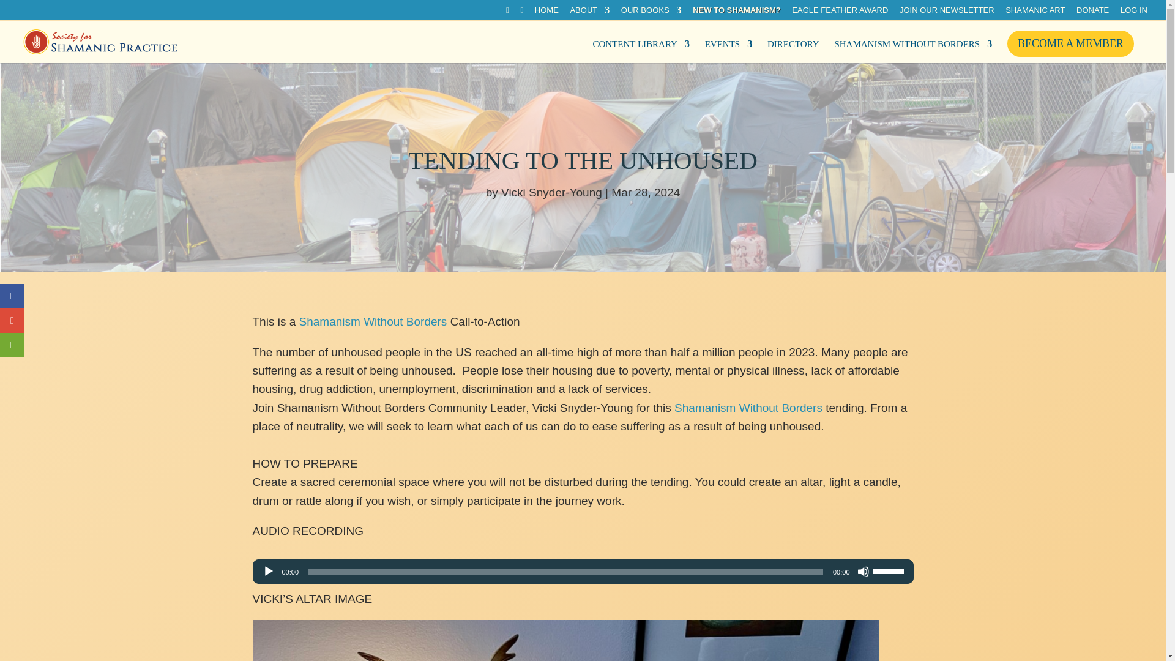 The image size is (1175, 661). Describe the element at coordinates (268, 572) in the screenshot. I see `Play` at that location.